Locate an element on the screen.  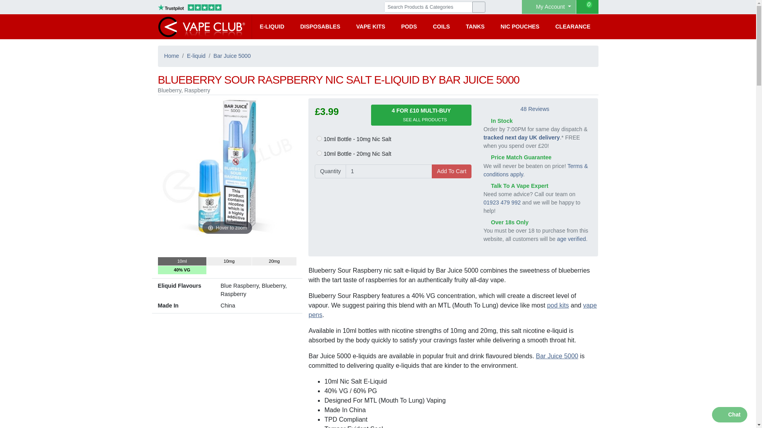
44081 is located at coordinates (319, 153).